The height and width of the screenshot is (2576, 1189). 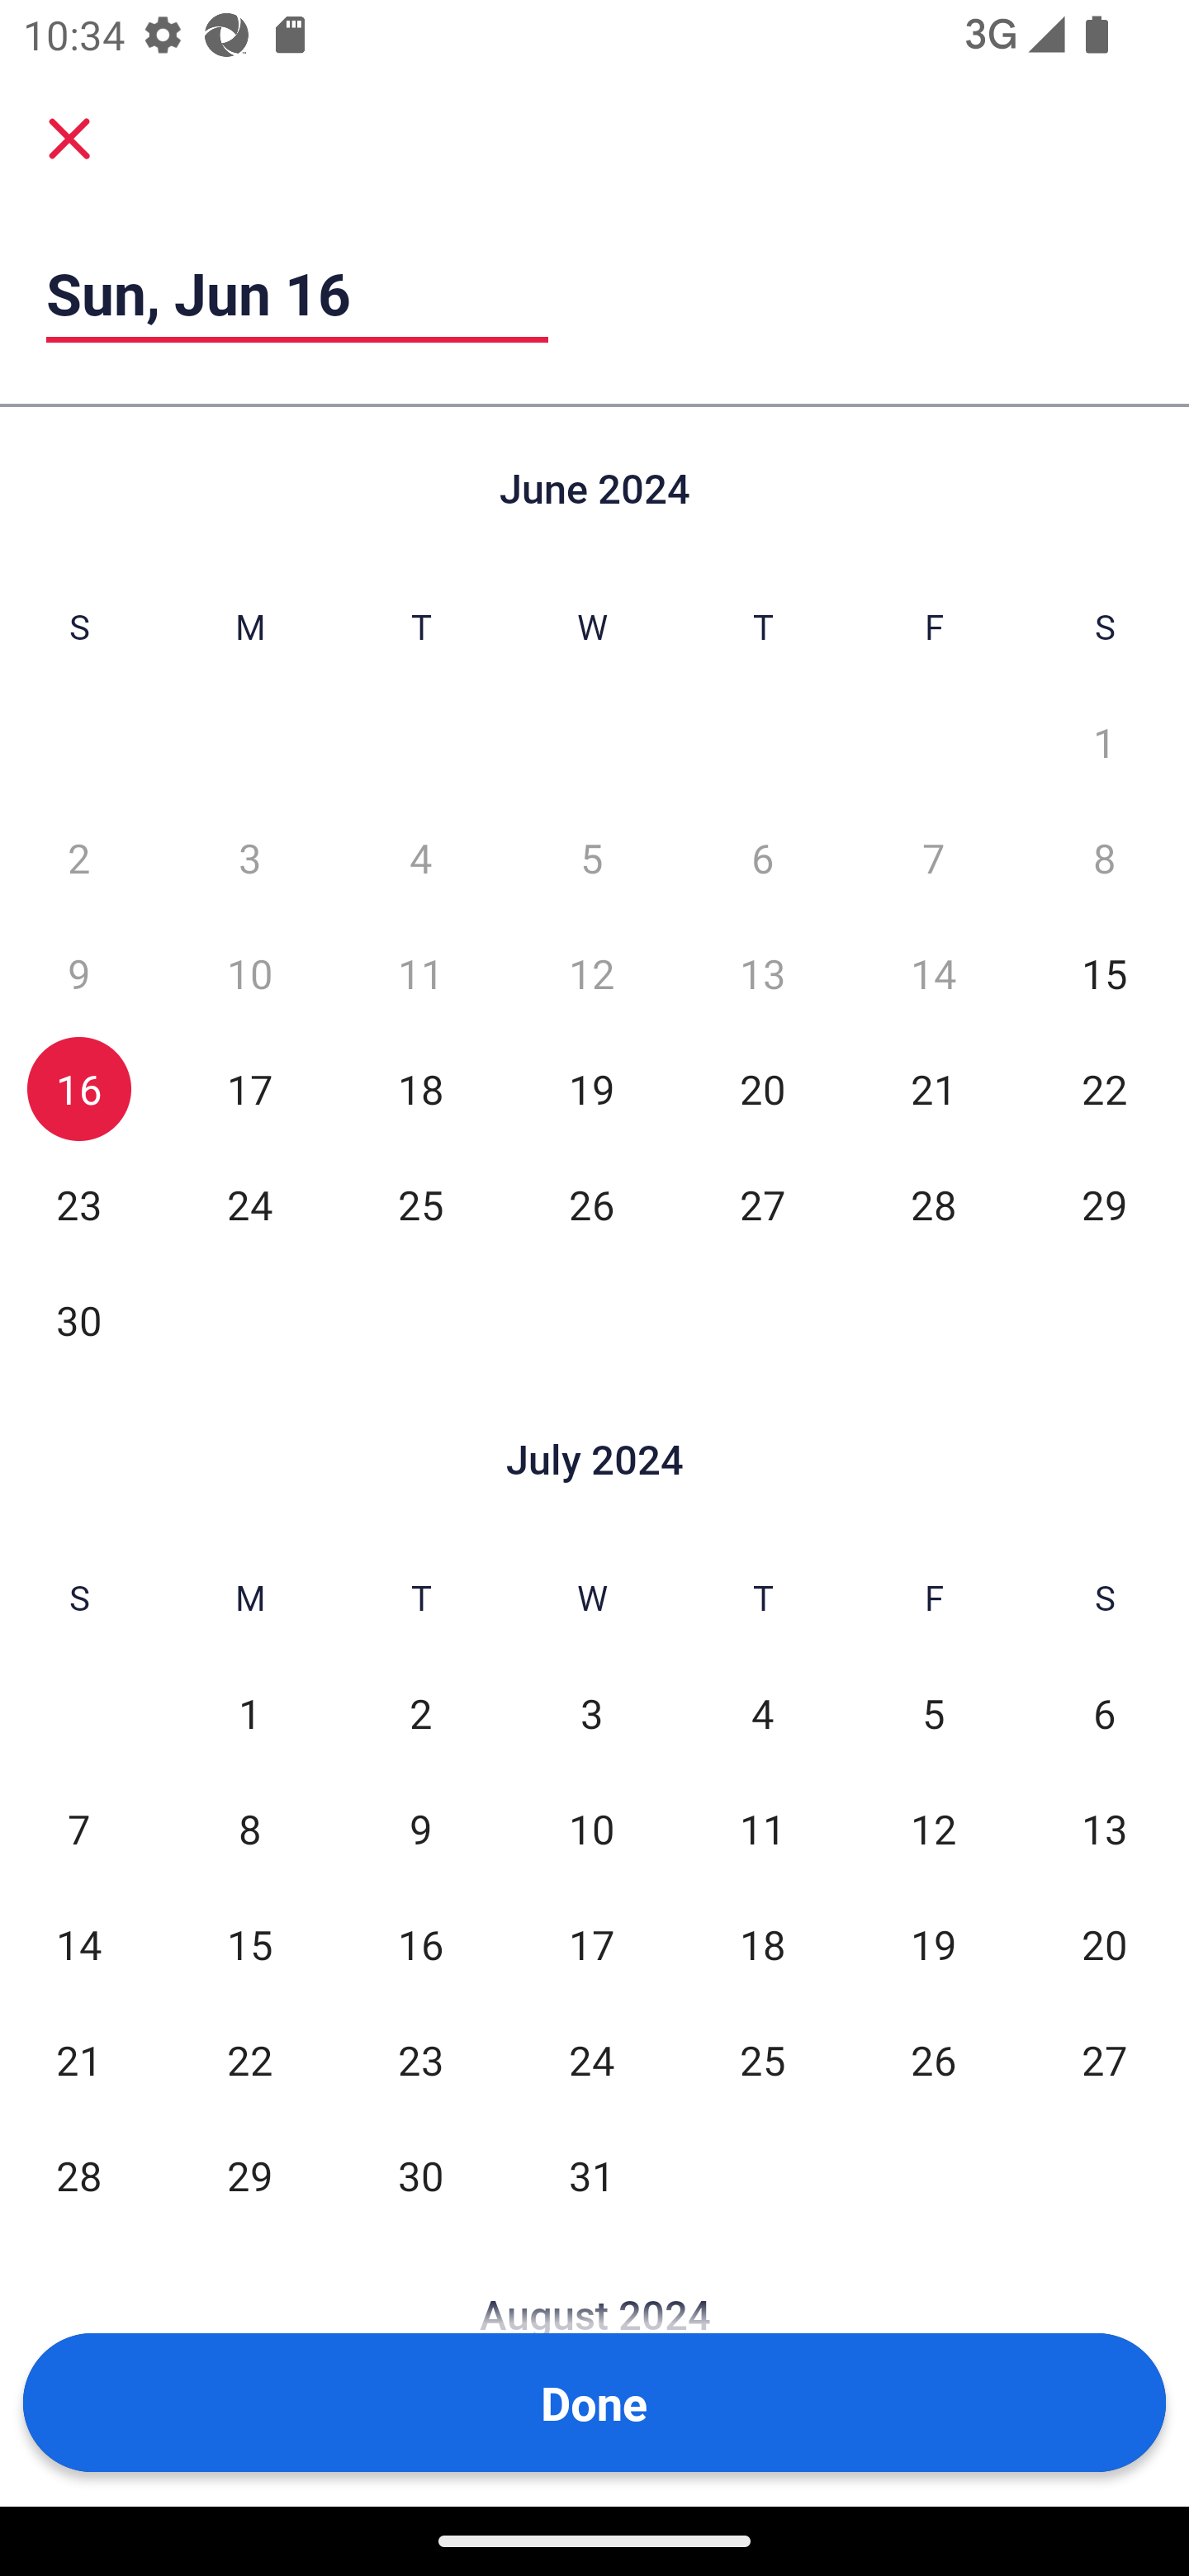 I want to click on 14 Fri, Jun 14, Not Selected, so click(x=933, y=973).